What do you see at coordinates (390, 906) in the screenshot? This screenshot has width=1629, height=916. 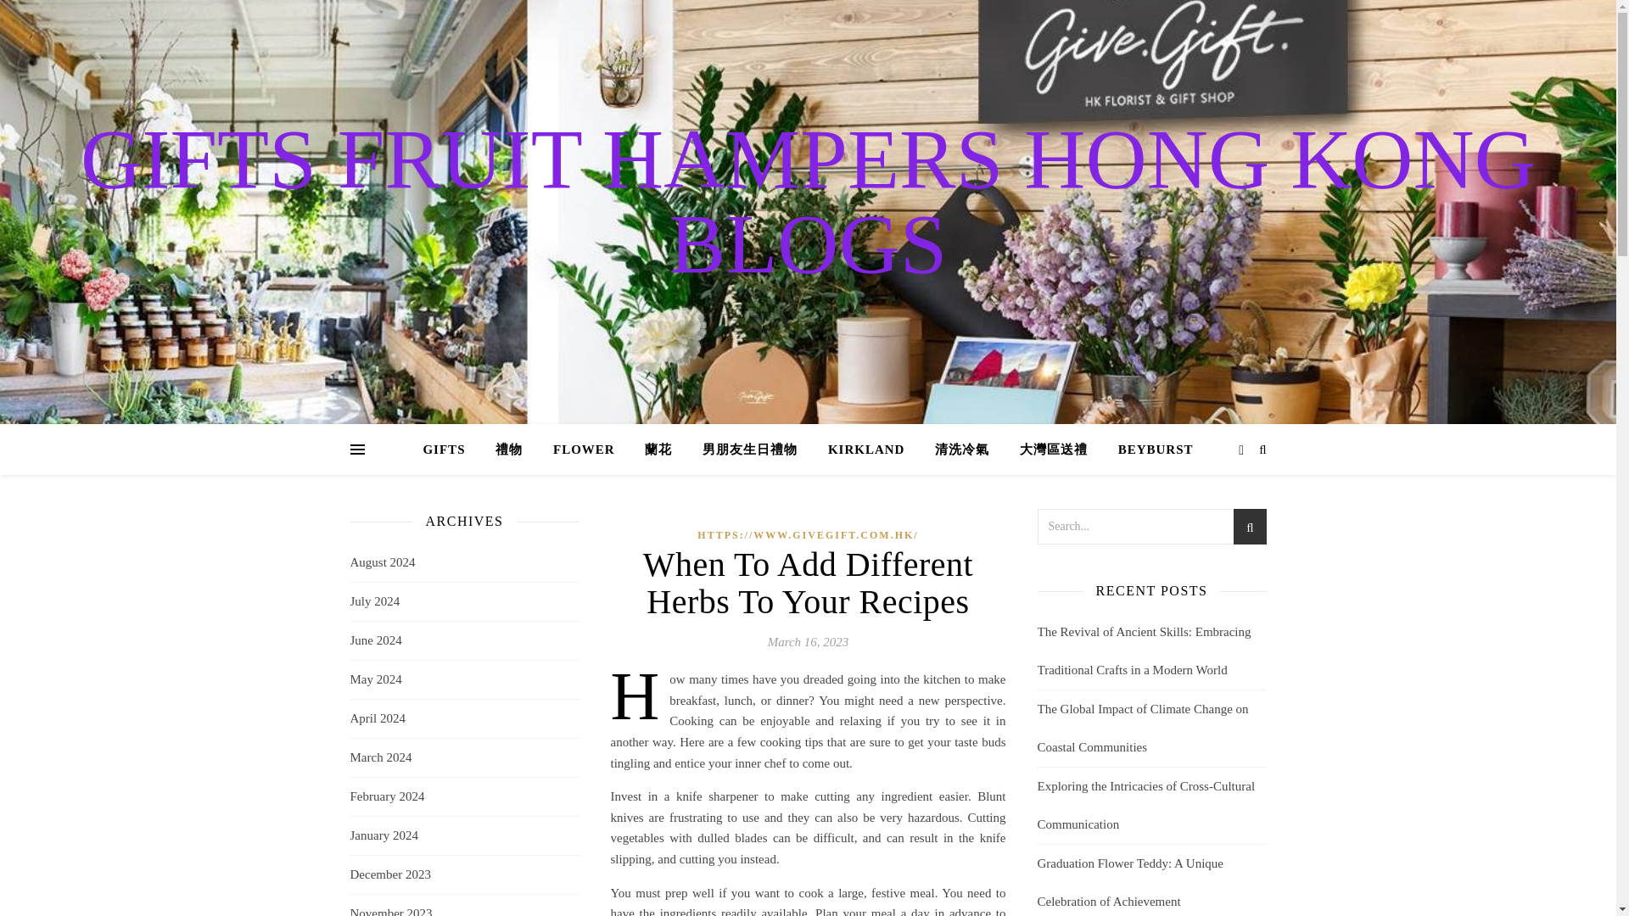 I see `November 2023` at bounding box center [390, 906].